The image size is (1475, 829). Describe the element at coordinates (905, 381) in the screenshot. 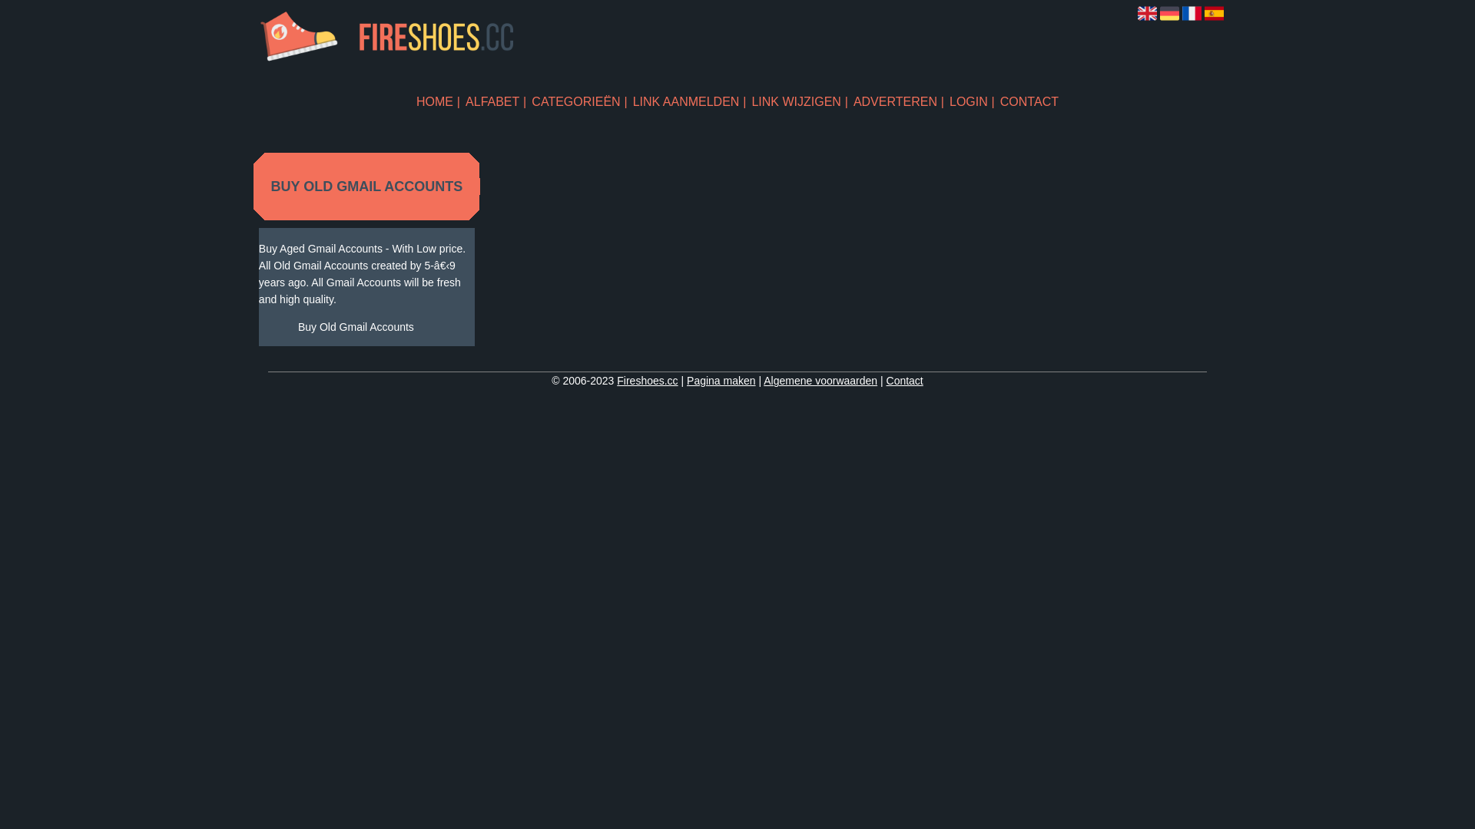

I see `Contact` at that location.